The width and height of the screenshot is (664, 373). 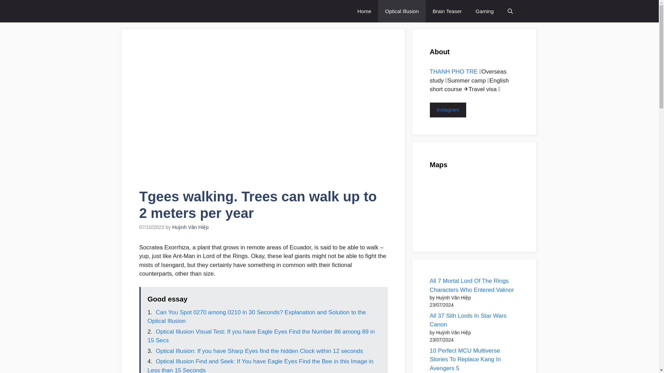 What do you see at coordinates (364, 11) in the screenshot?
I see `Home` at bounding box center [364, 11].